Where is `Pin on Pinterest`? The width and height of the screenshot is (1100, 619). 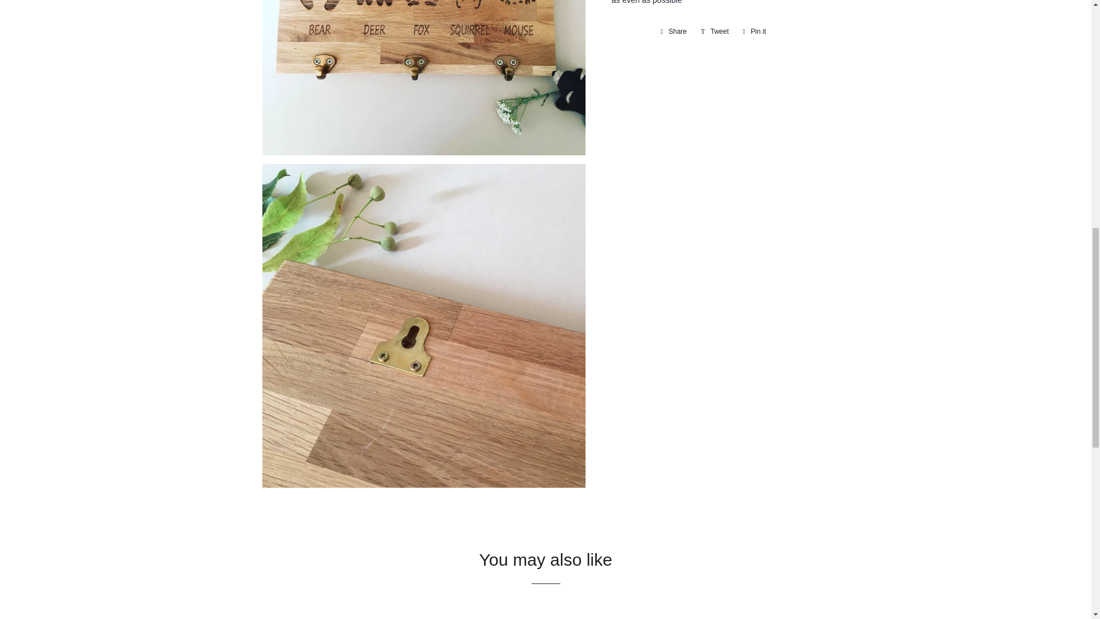 Pin on Pinterest is located at coordinates (754, 31).